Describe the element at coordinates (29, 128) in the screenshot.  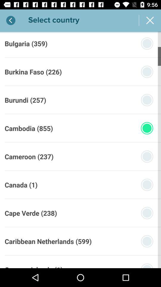
I see `tap the cambodia (855) icon` at that location.